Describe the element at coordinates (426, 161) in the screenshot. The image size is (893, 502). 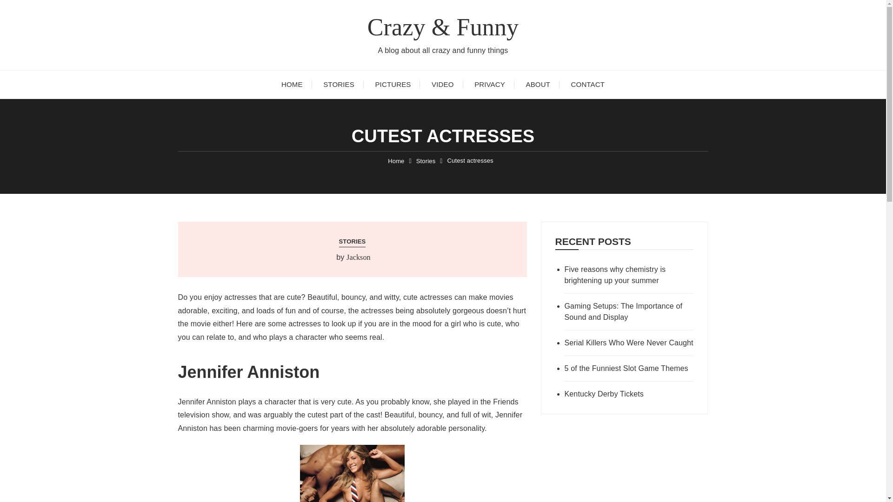
I see `Stories` at that location.